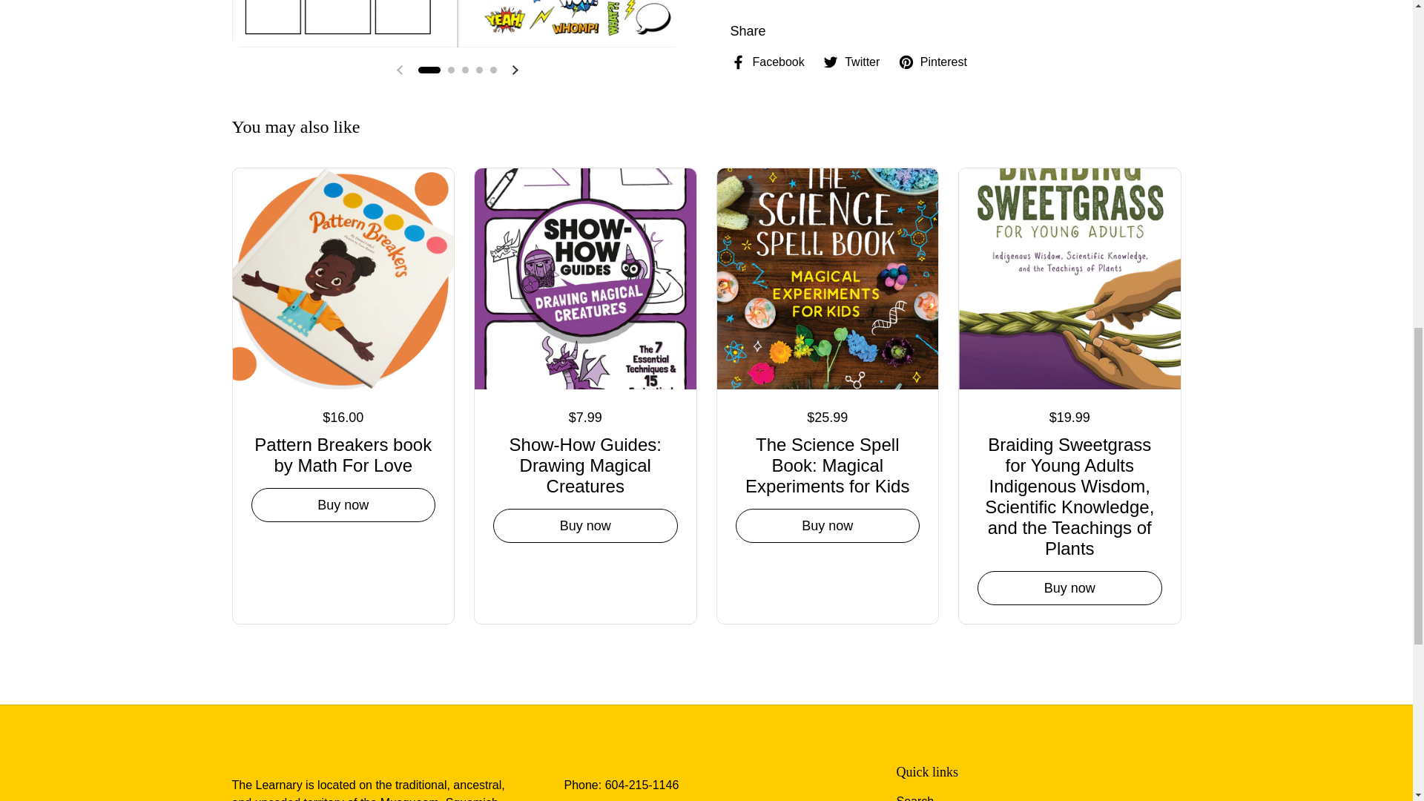  I want to click on Share on pinterest, so click(932, 62).